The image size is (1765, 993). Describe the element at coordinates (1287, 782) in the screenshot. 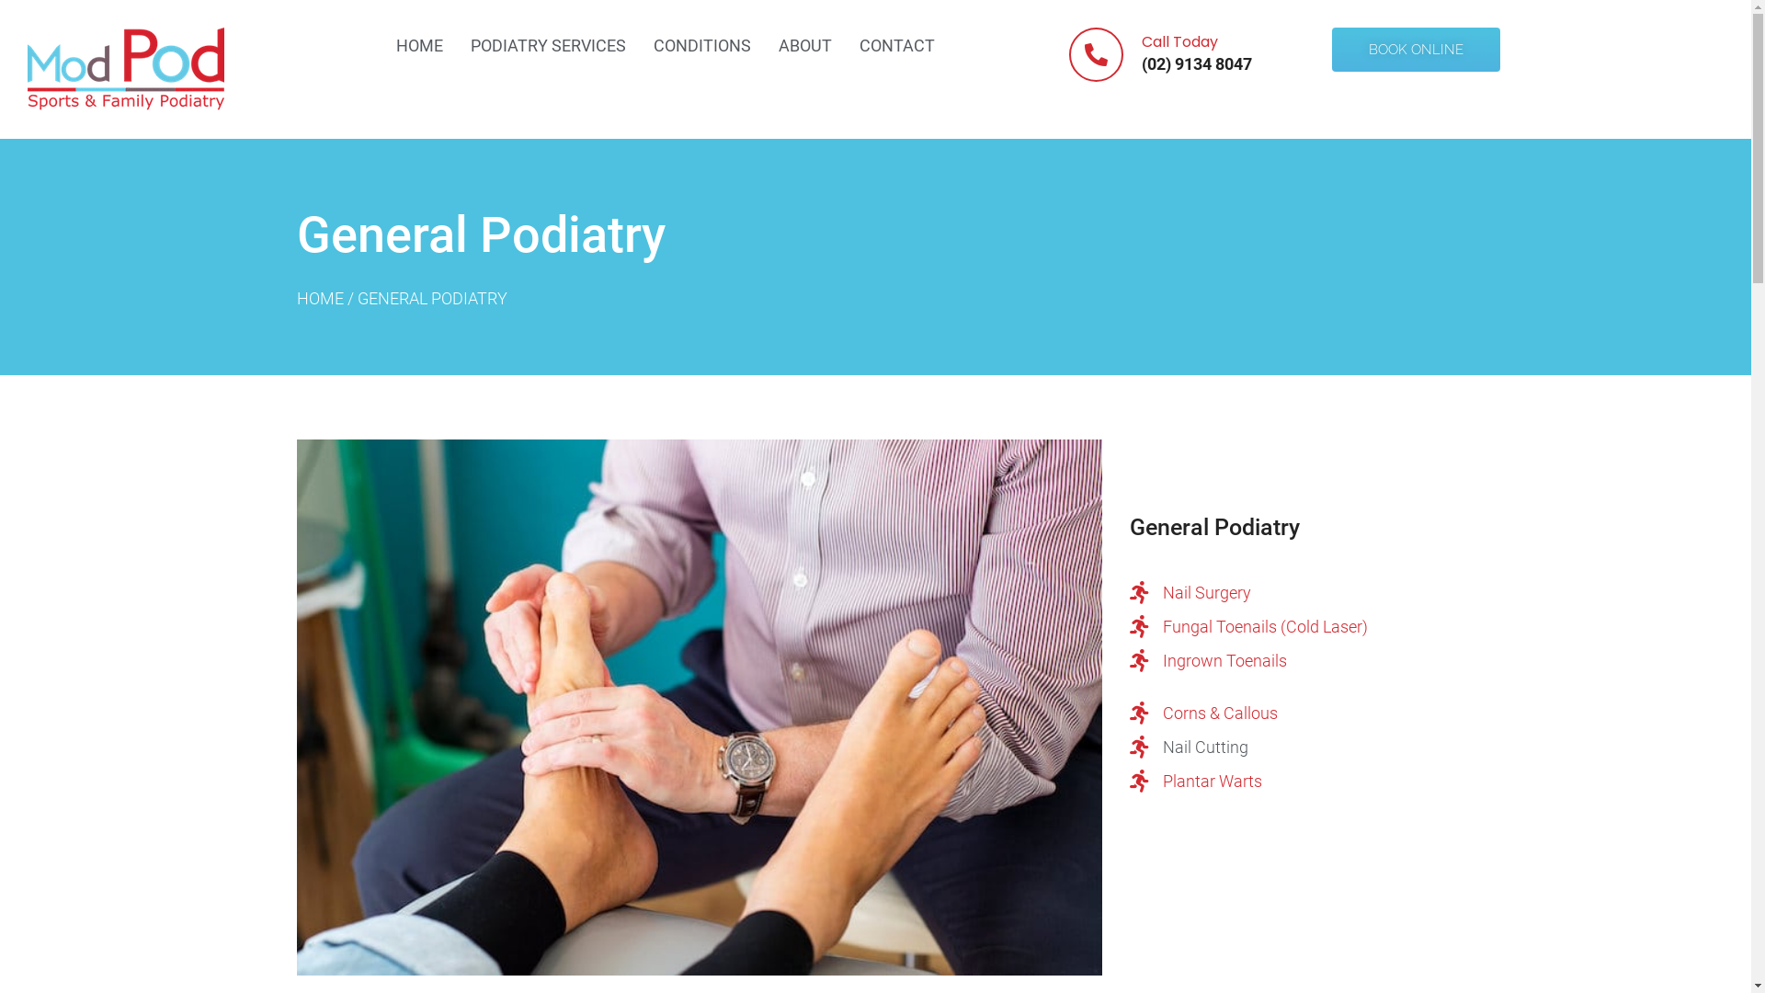

I see `Plantar Warts` at that location.